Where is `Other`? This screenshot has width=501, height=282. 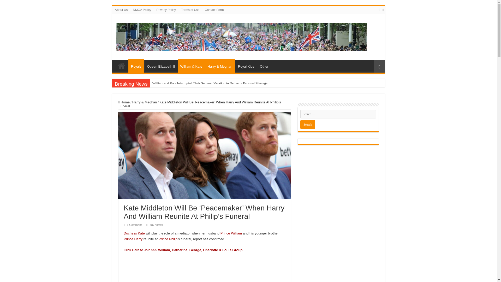
Other is located at coordinates (264, 66).